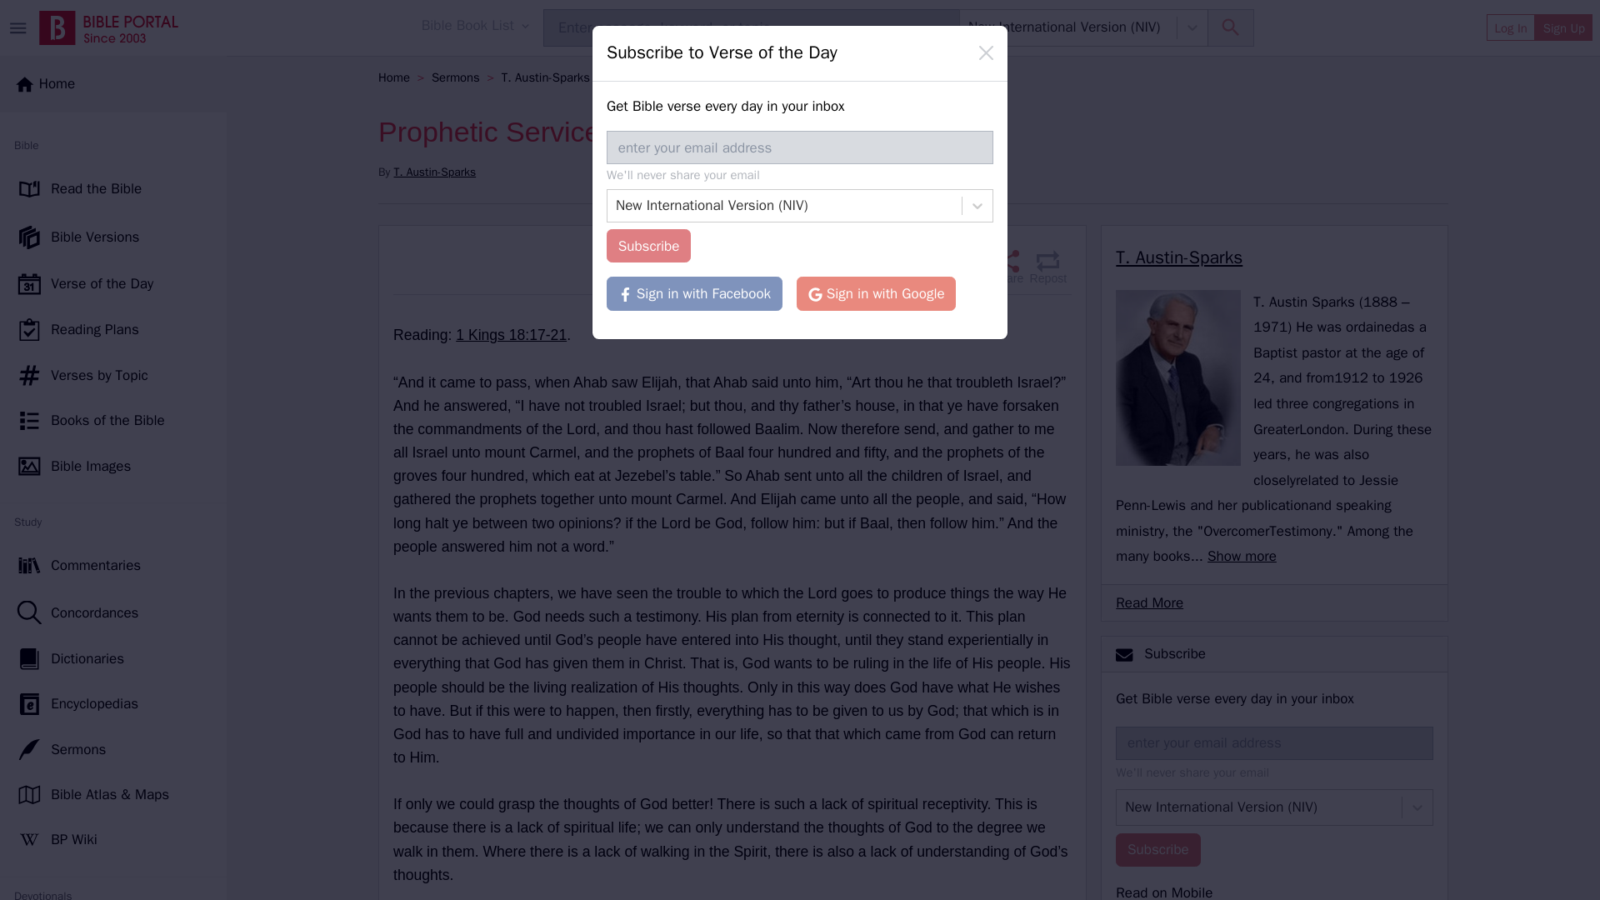 Image resolution: width=1600 pixels, height=900 pixels. I want to click on Share, so click(1006, 267).